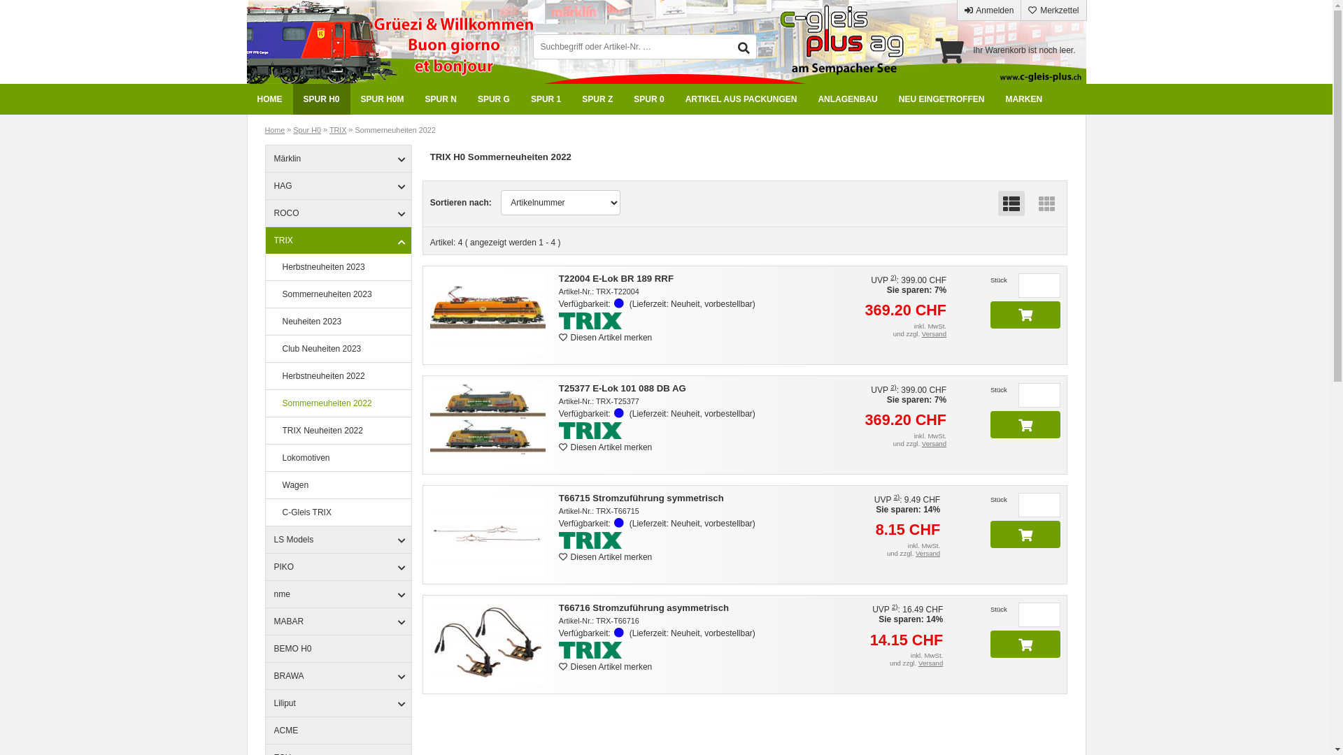 Image resolution: width=1343 pixels, height=755 pixels. I want to click on TRIX, so click(339, 240).